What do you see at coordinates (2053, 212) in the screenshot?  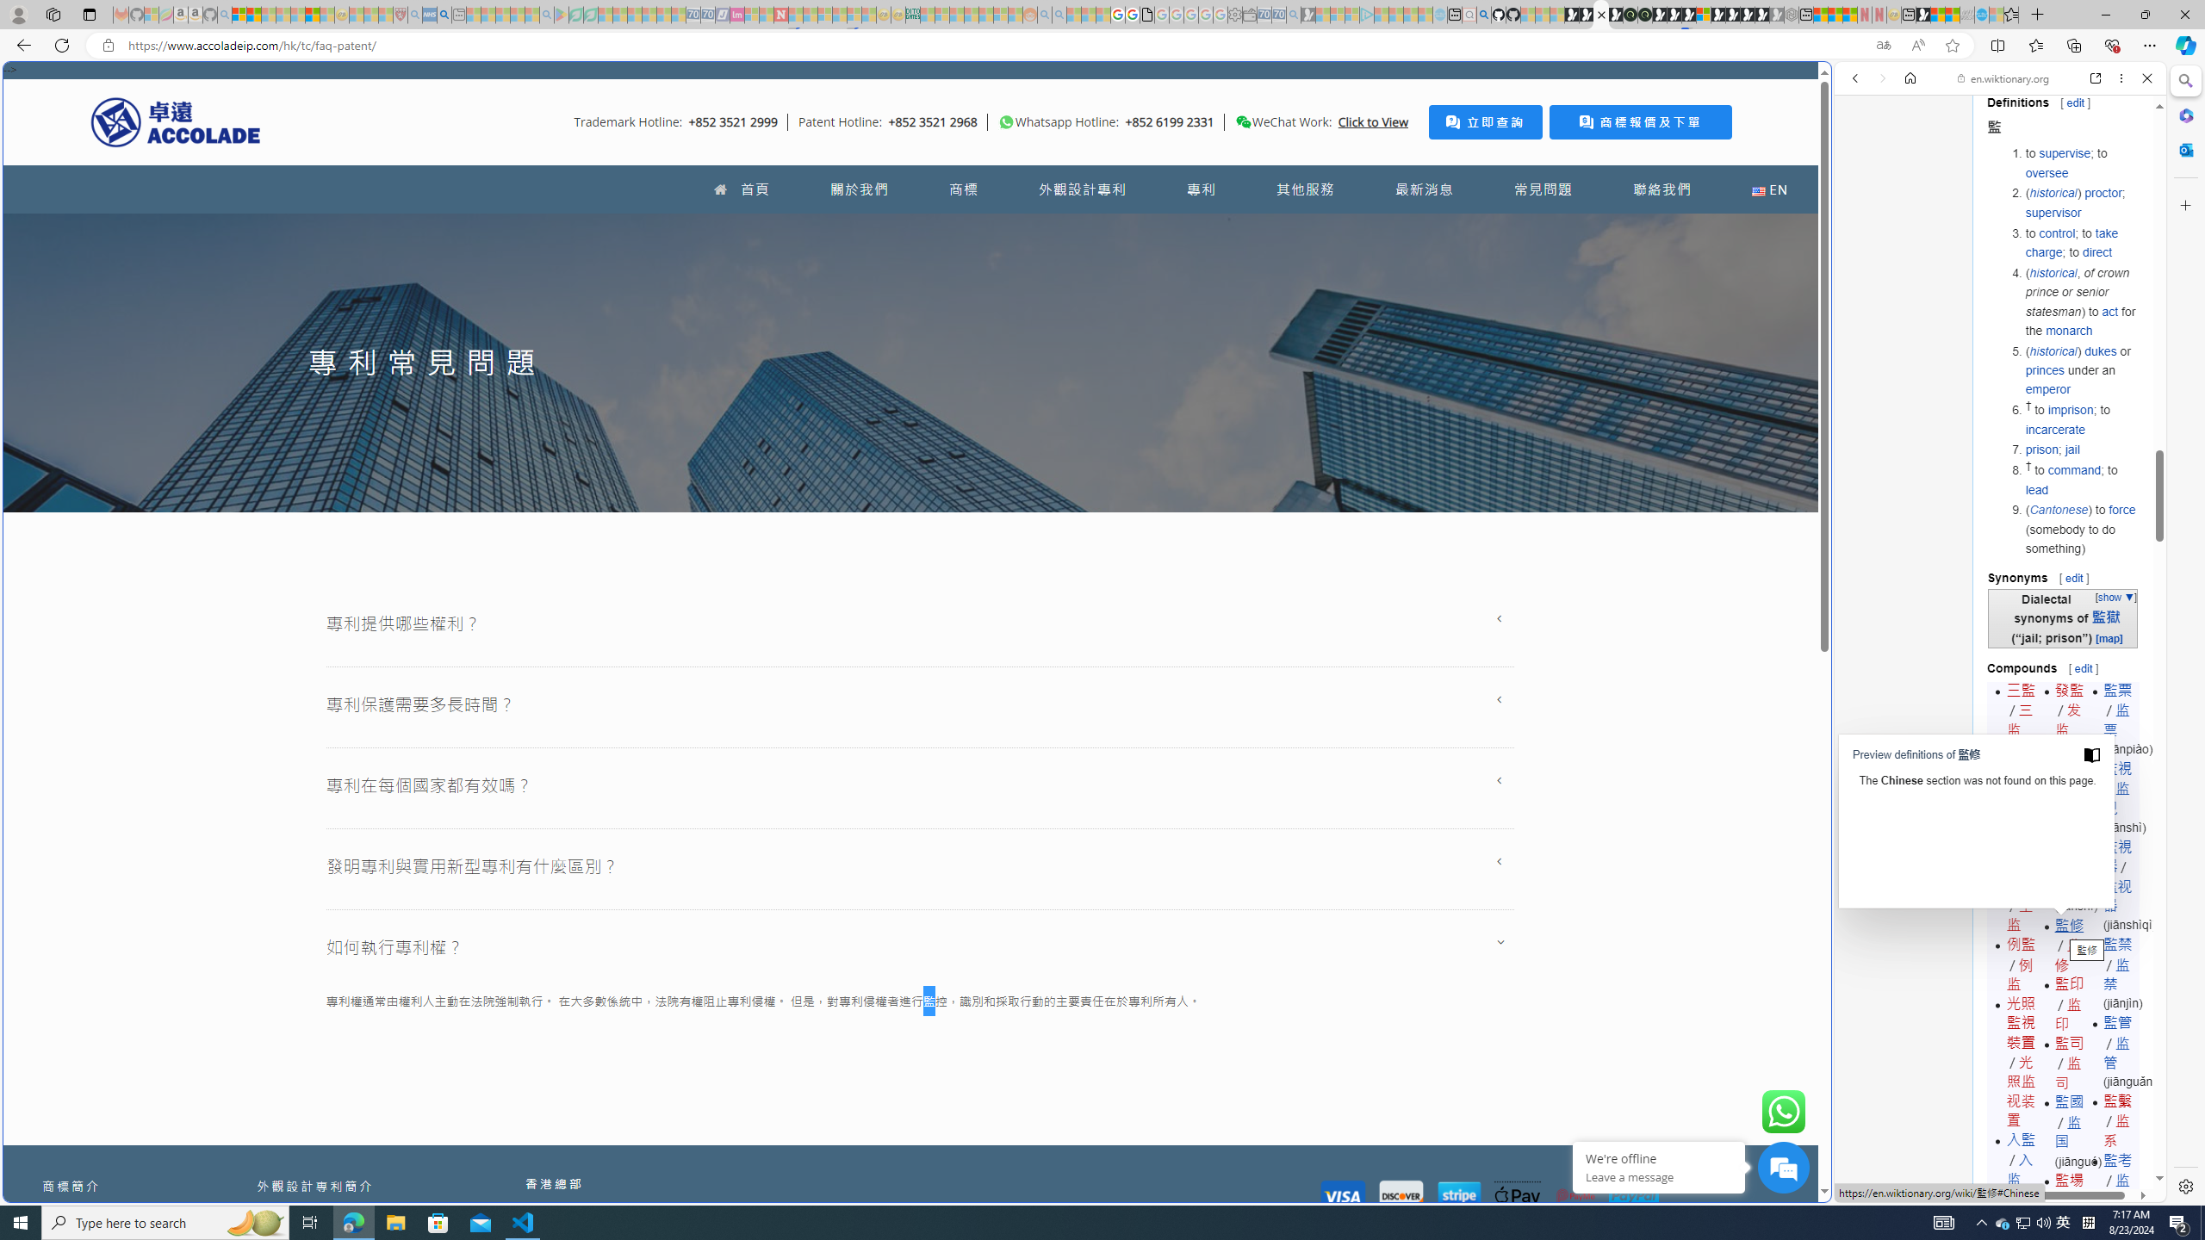 I see `supervisor` at bounding box center [2053, 212].